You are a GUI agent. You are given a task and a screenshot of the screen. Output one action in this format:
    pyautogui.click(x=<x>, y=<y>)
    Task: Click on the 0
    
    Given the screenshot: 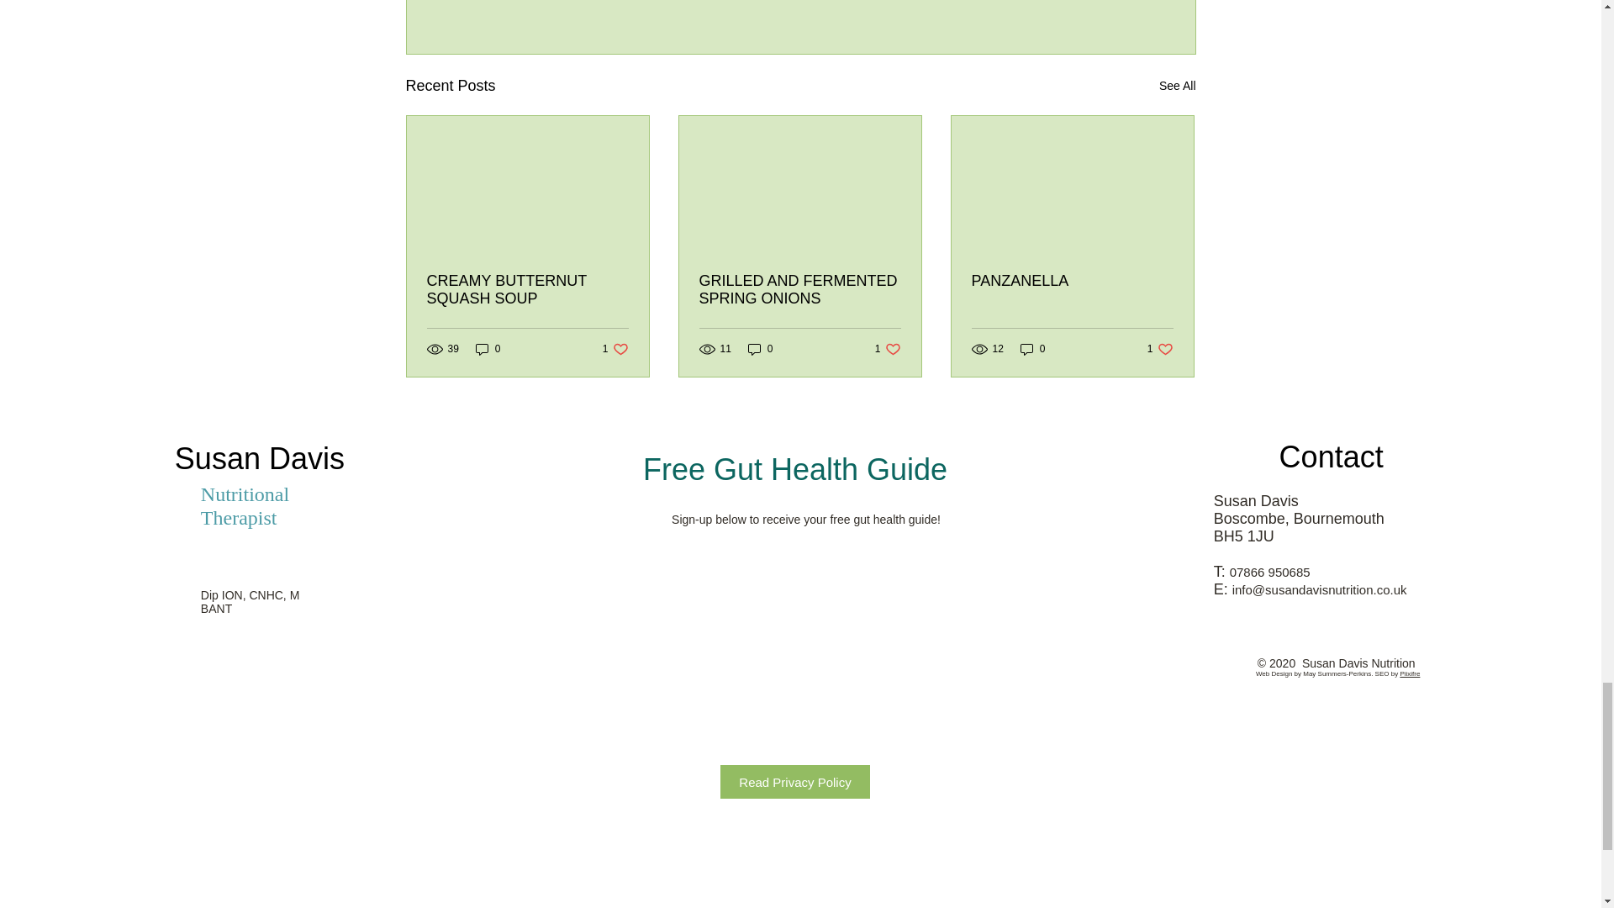 What is the action you would take?
    pyautogui.click(x=203, y=678)
    